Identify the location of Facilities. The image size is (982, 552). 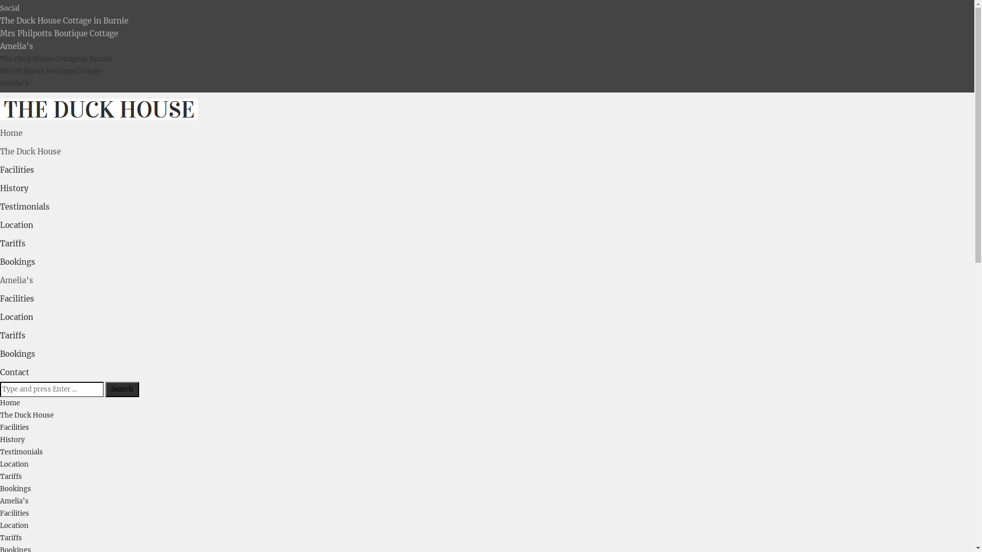
(14, 427).